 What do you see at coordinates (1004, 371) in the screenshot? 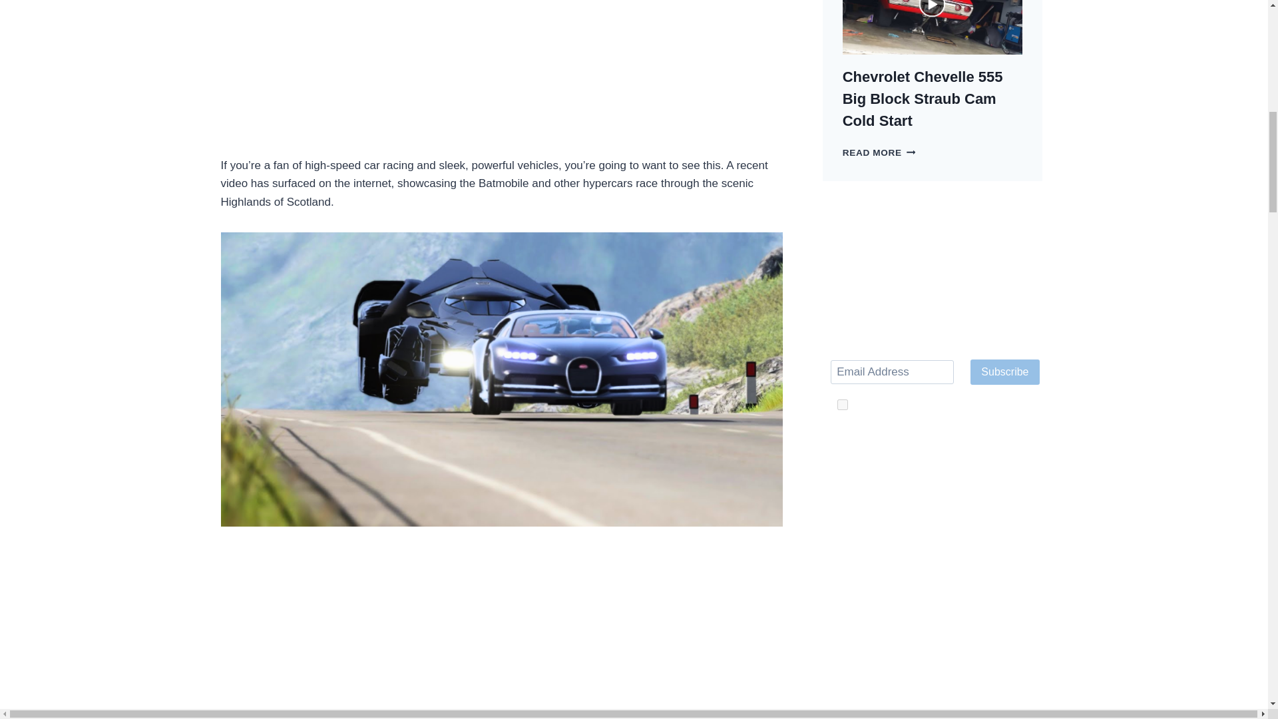
I see `Subscribe` at bounding box center [1004, 371].